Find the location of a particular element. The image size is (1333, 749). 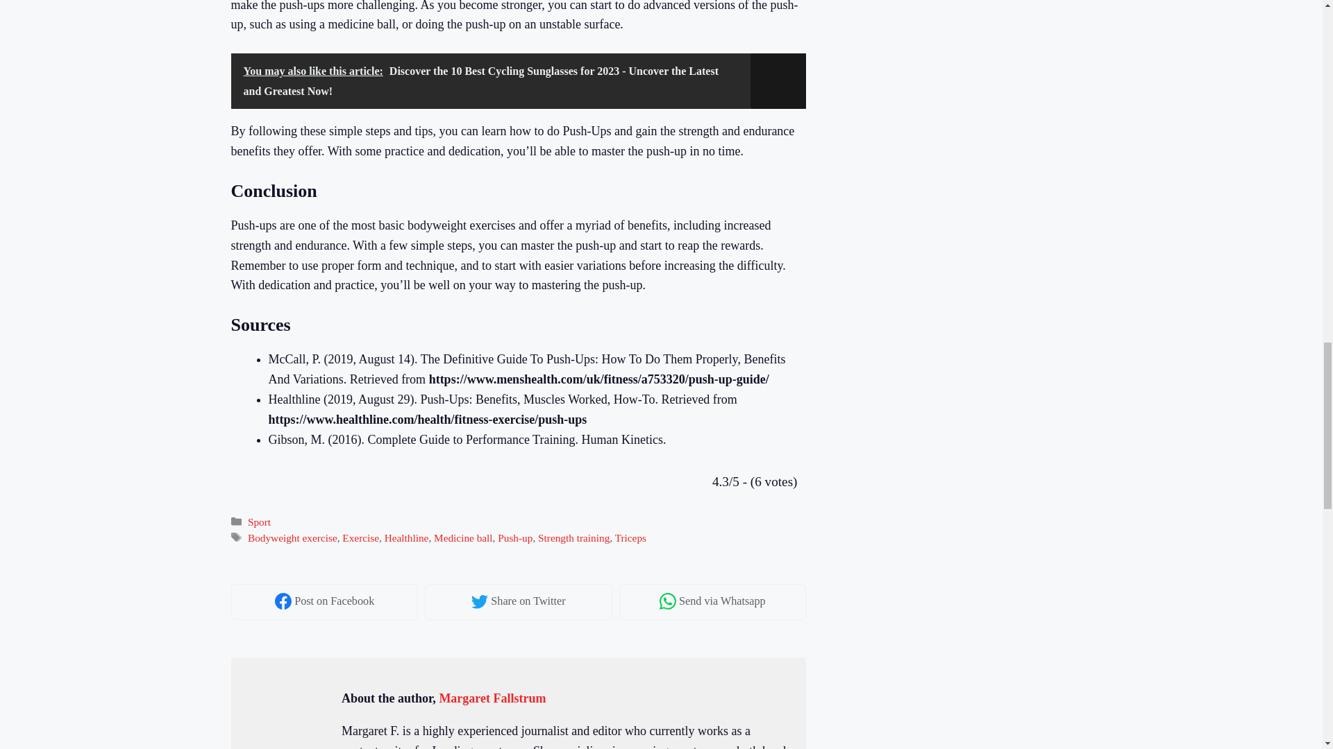

Strength training is located at coordinates (573, 537).